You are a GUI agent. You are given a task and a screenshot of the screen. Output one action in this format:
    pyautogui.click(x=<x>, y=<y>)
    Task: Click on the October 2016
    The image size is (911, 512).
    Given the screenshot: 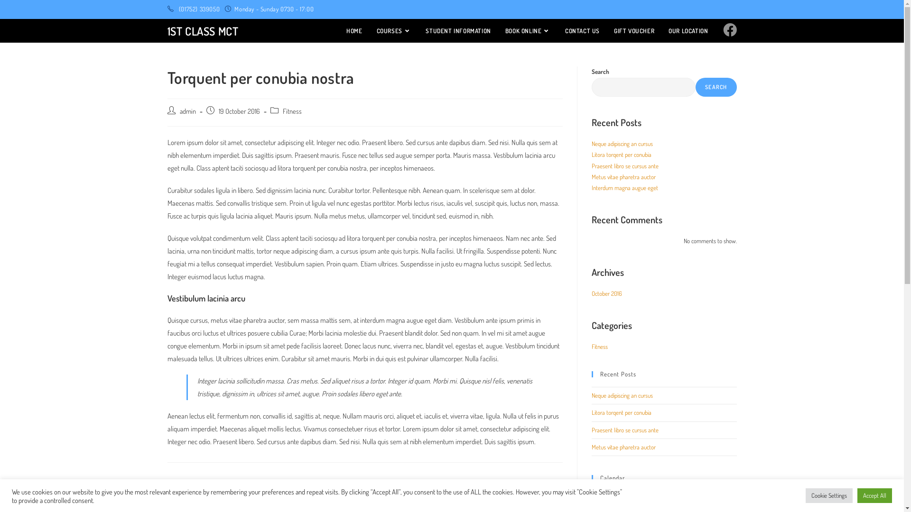 What is the action you would take?
    pyautogui.click(x=606, y=293)
    